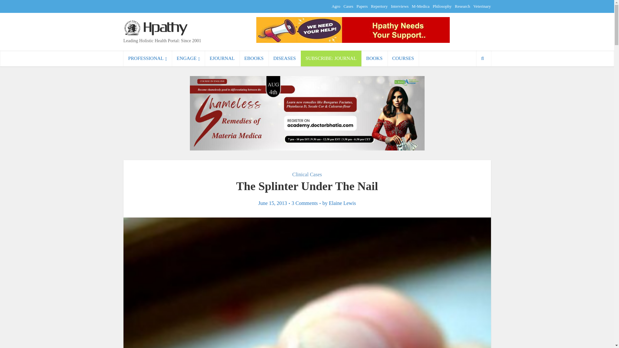 The image size is (619, 348). Describe the element at coordinates (379, 6) in the screenshot. I see `Repertory` at that location.